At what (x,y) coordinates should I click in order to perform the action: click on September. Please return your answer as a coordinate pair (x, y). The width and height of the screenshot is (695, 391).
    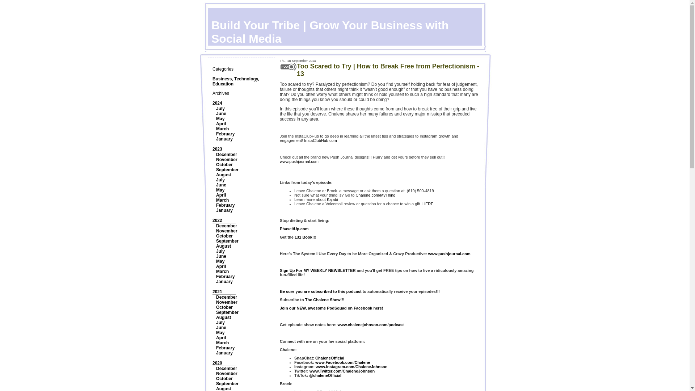
    Looking at the image, I should click on (227, 312).